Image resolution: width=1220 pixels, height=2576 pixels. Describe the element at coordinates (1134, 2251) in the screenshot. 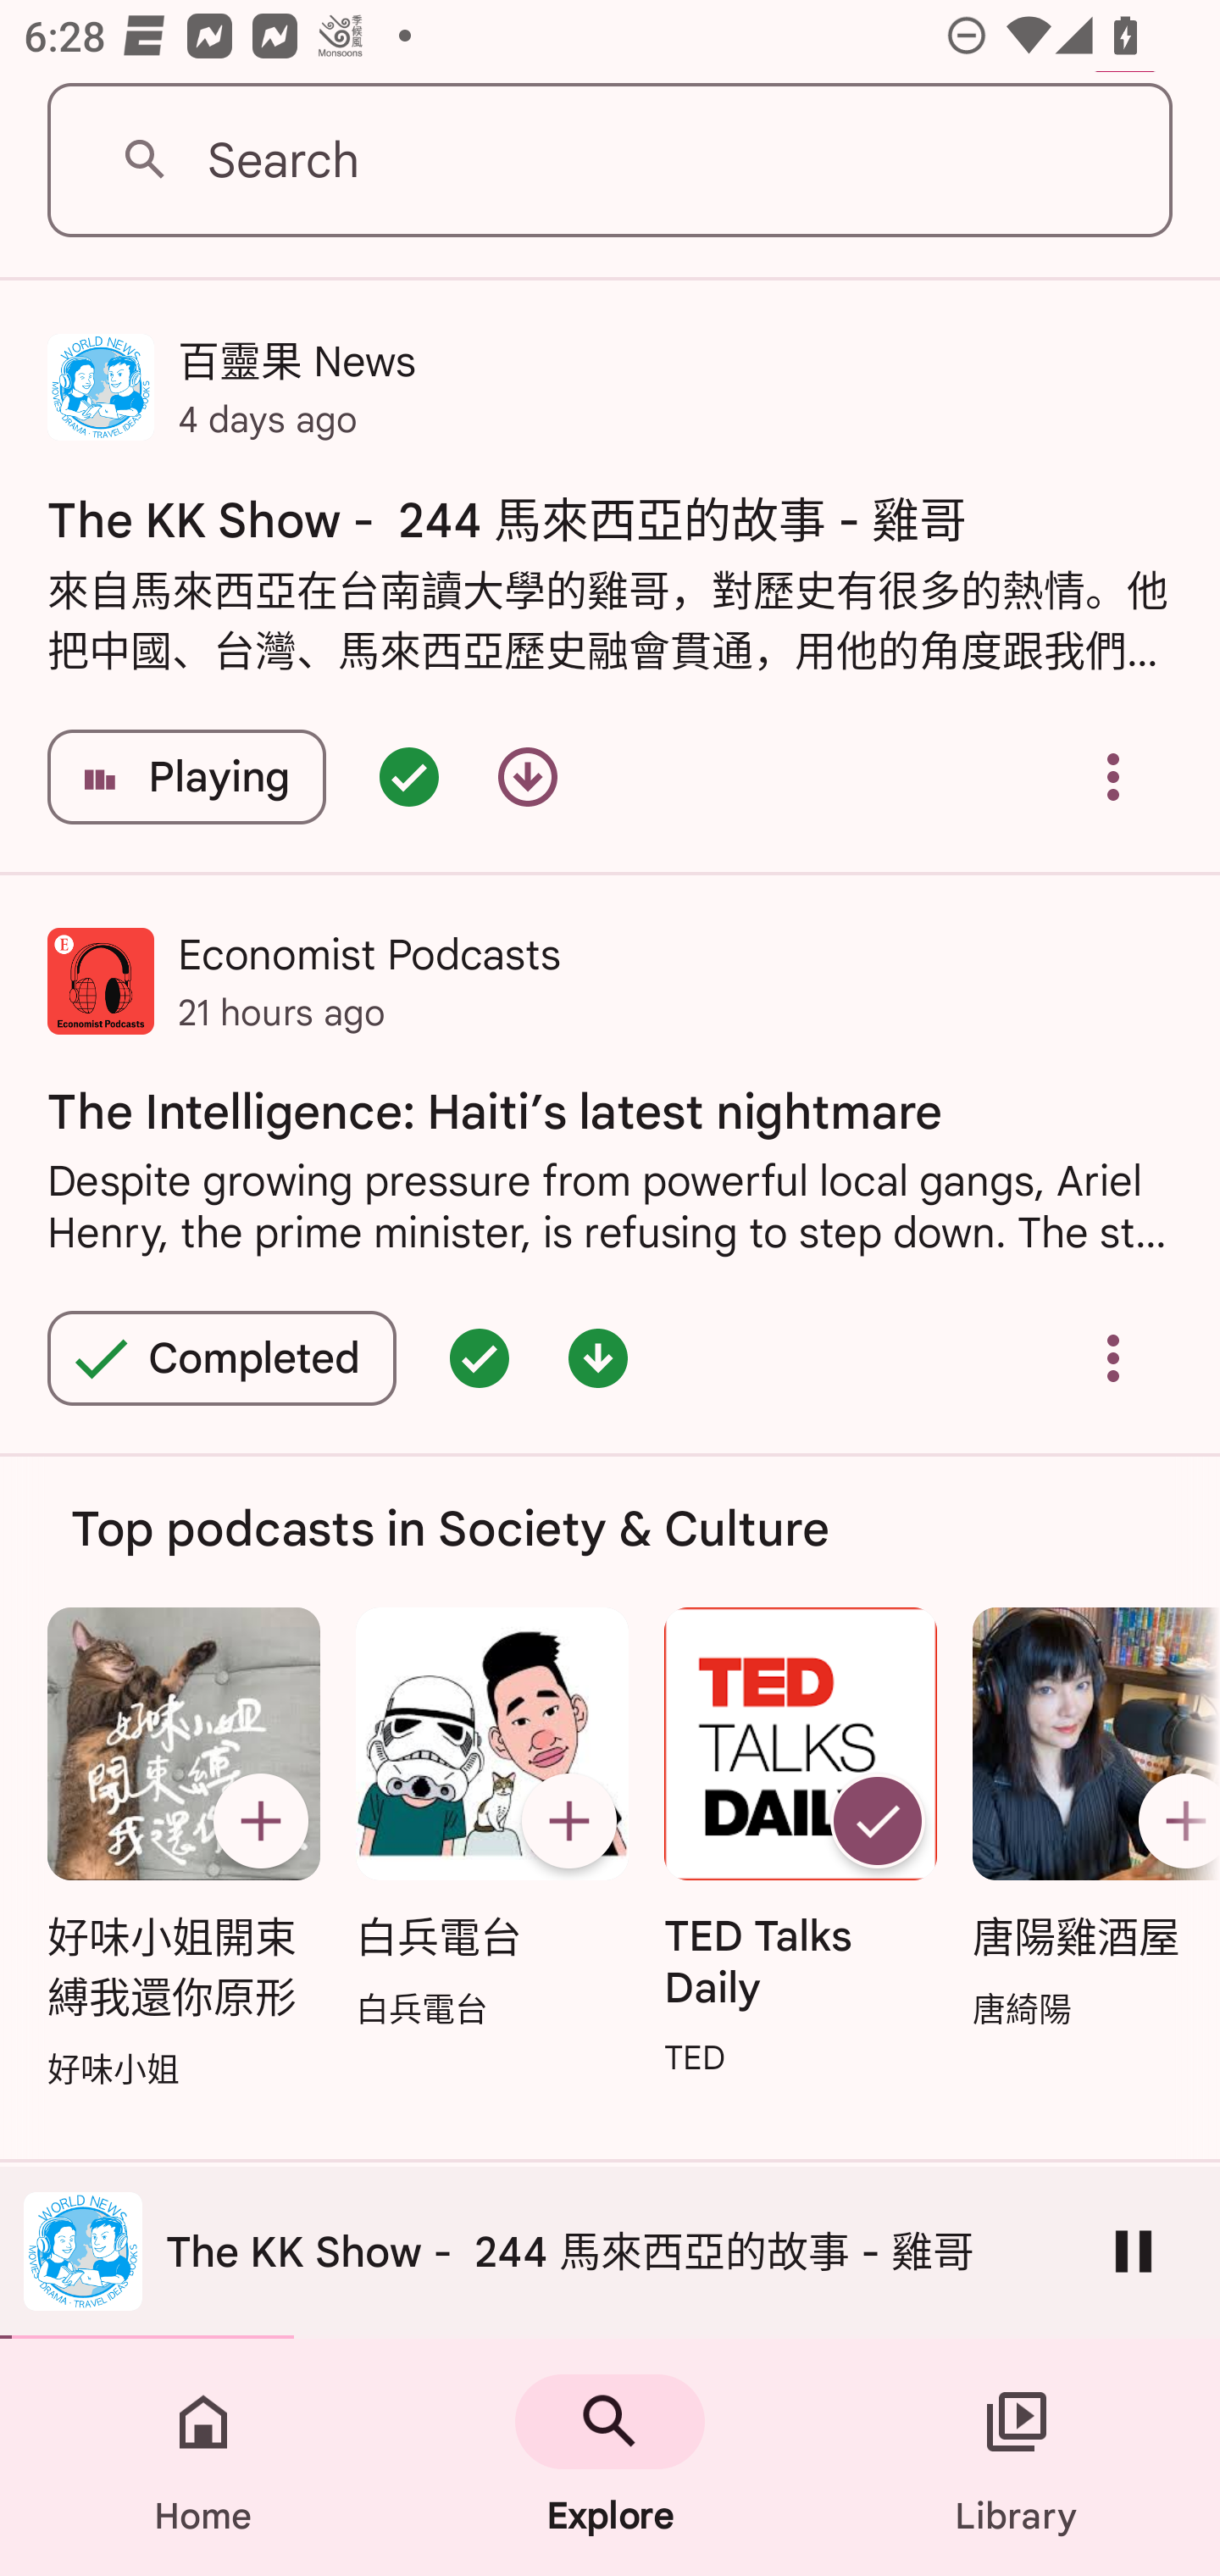

I see `Pause` at that location.